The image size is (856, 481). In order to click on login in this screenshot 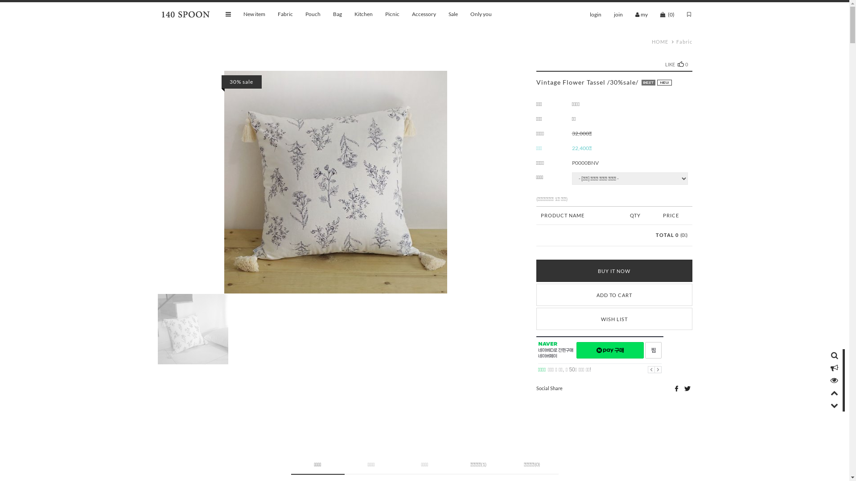, I will do `click(595, 14)`.